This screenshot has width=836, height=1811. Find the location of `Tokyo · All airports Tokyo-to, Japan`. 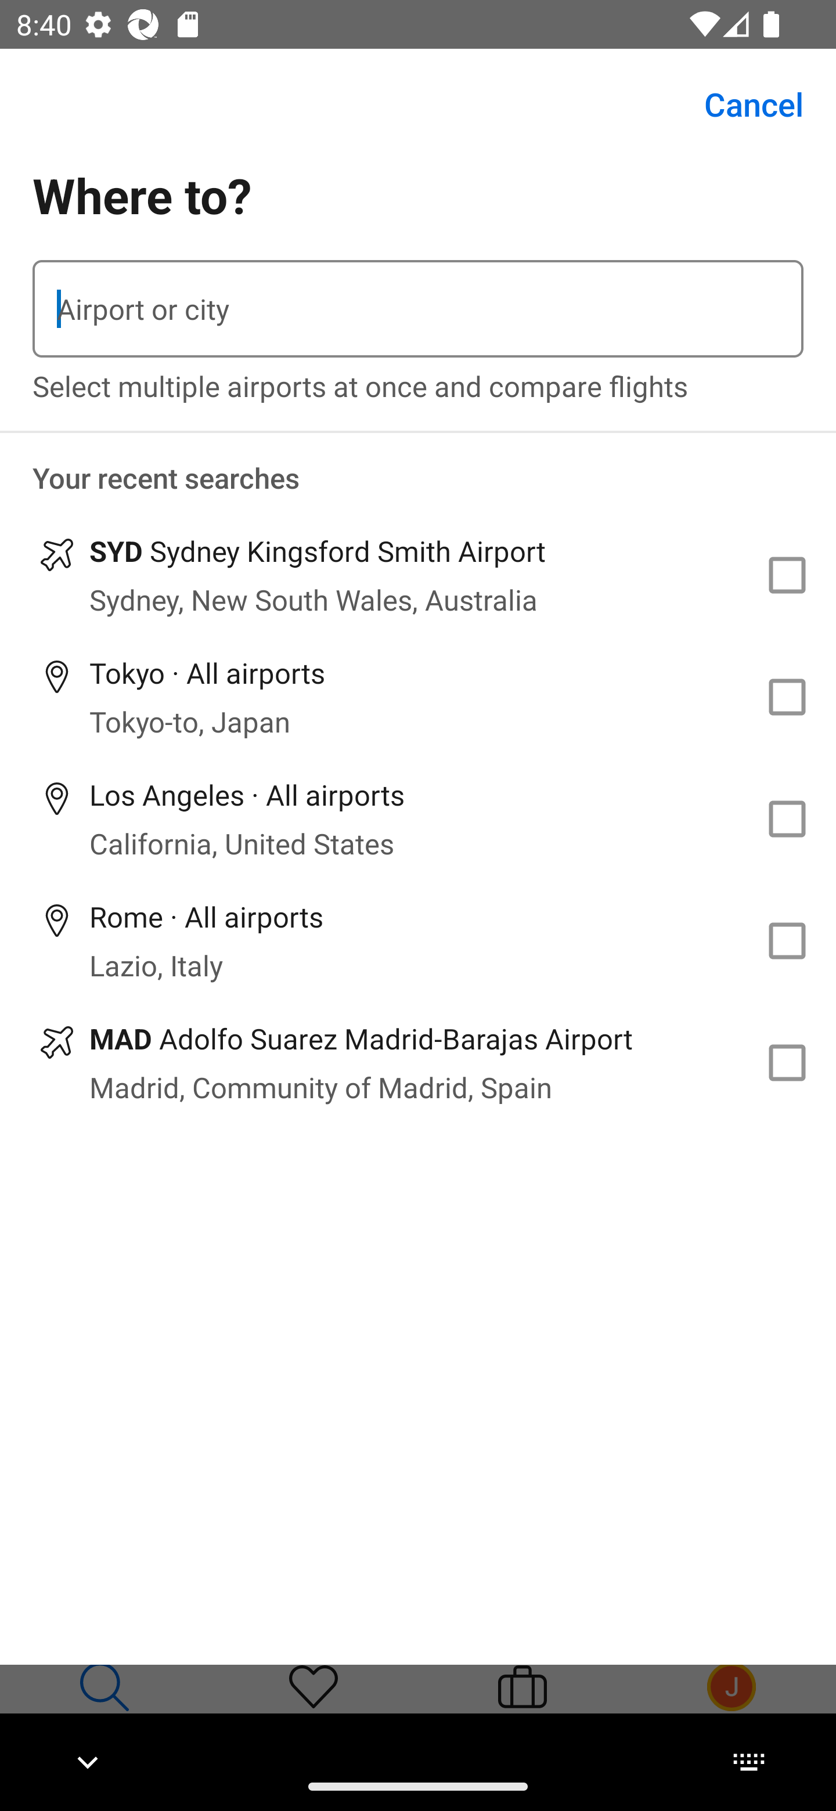

Tokyo · All airports Tokyo-to, Japan is located at coordinates (418, 697).